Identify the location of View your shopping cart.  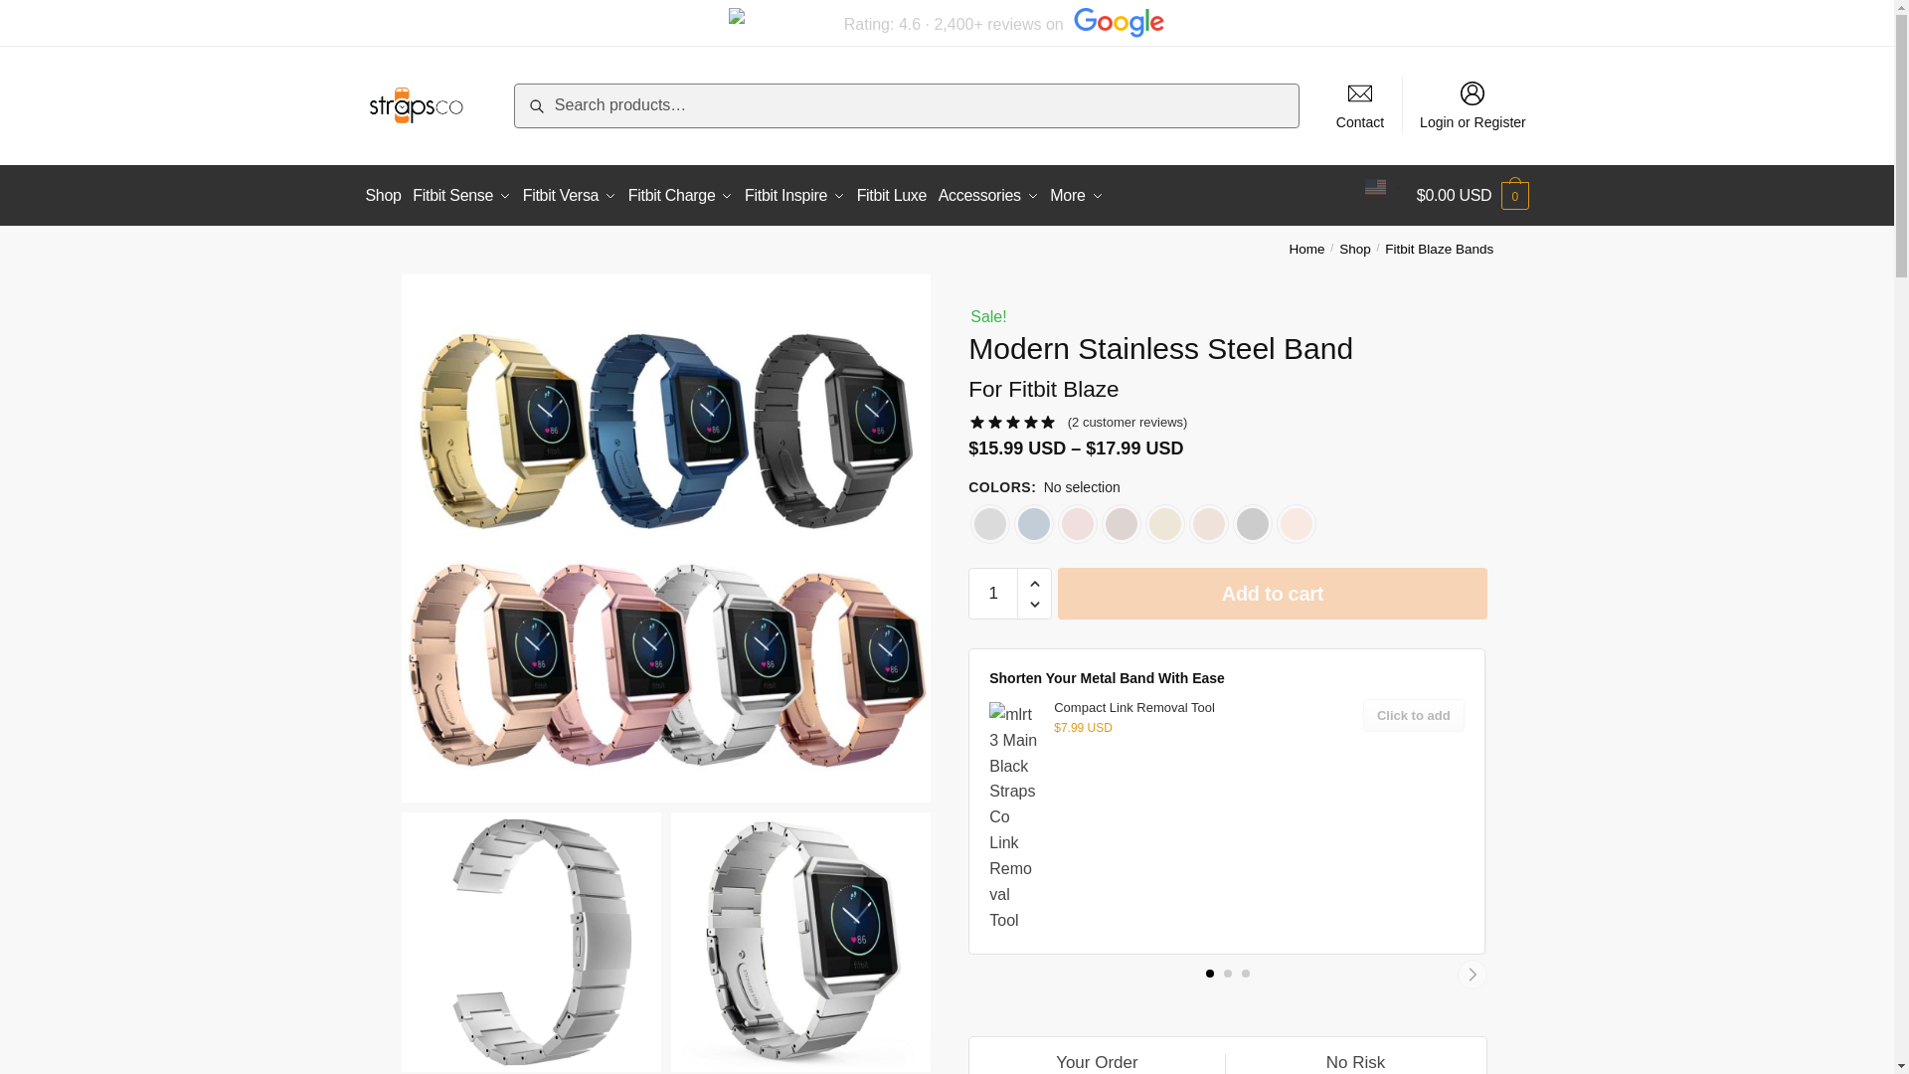
(1472, 195).